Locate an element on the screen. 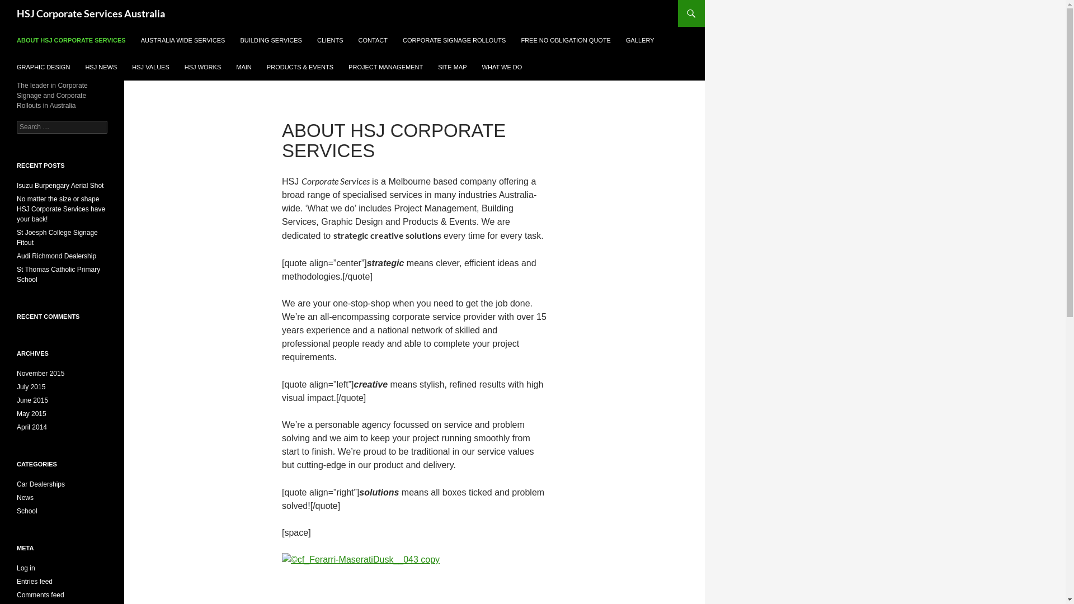  PROJECT MANAGEMENT is located at coordinates (386, 67).